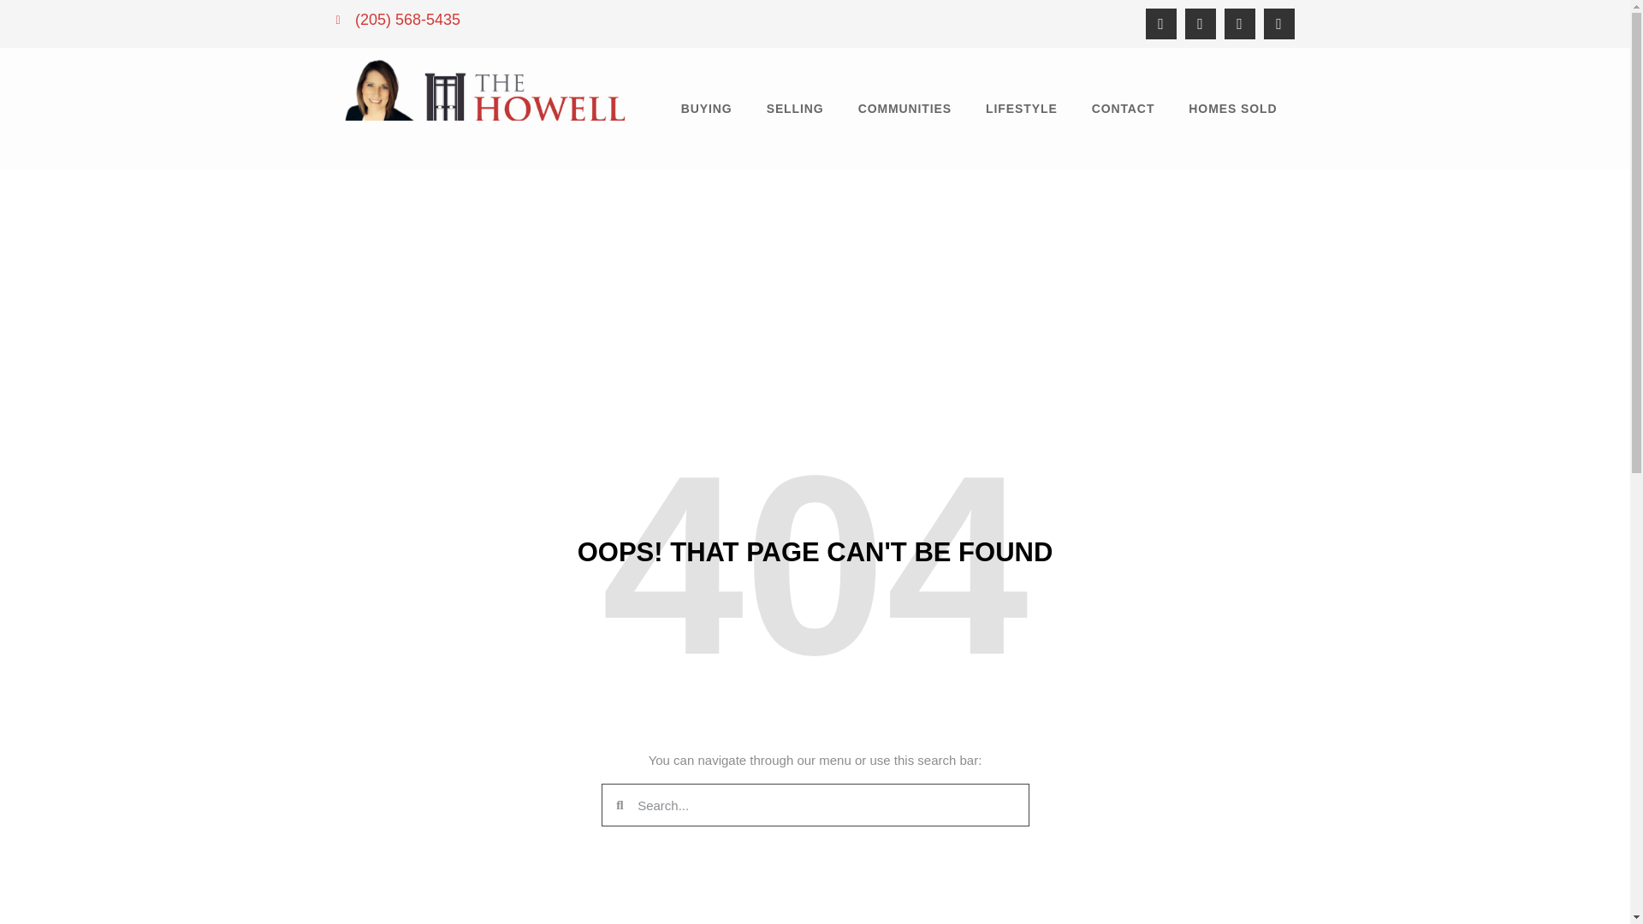 The width and height of the screenshot is (1643, 924). What do you see at coordinates (706, 108) in the screenshot?
I see `BUYING` at bounding box center [706, 108].